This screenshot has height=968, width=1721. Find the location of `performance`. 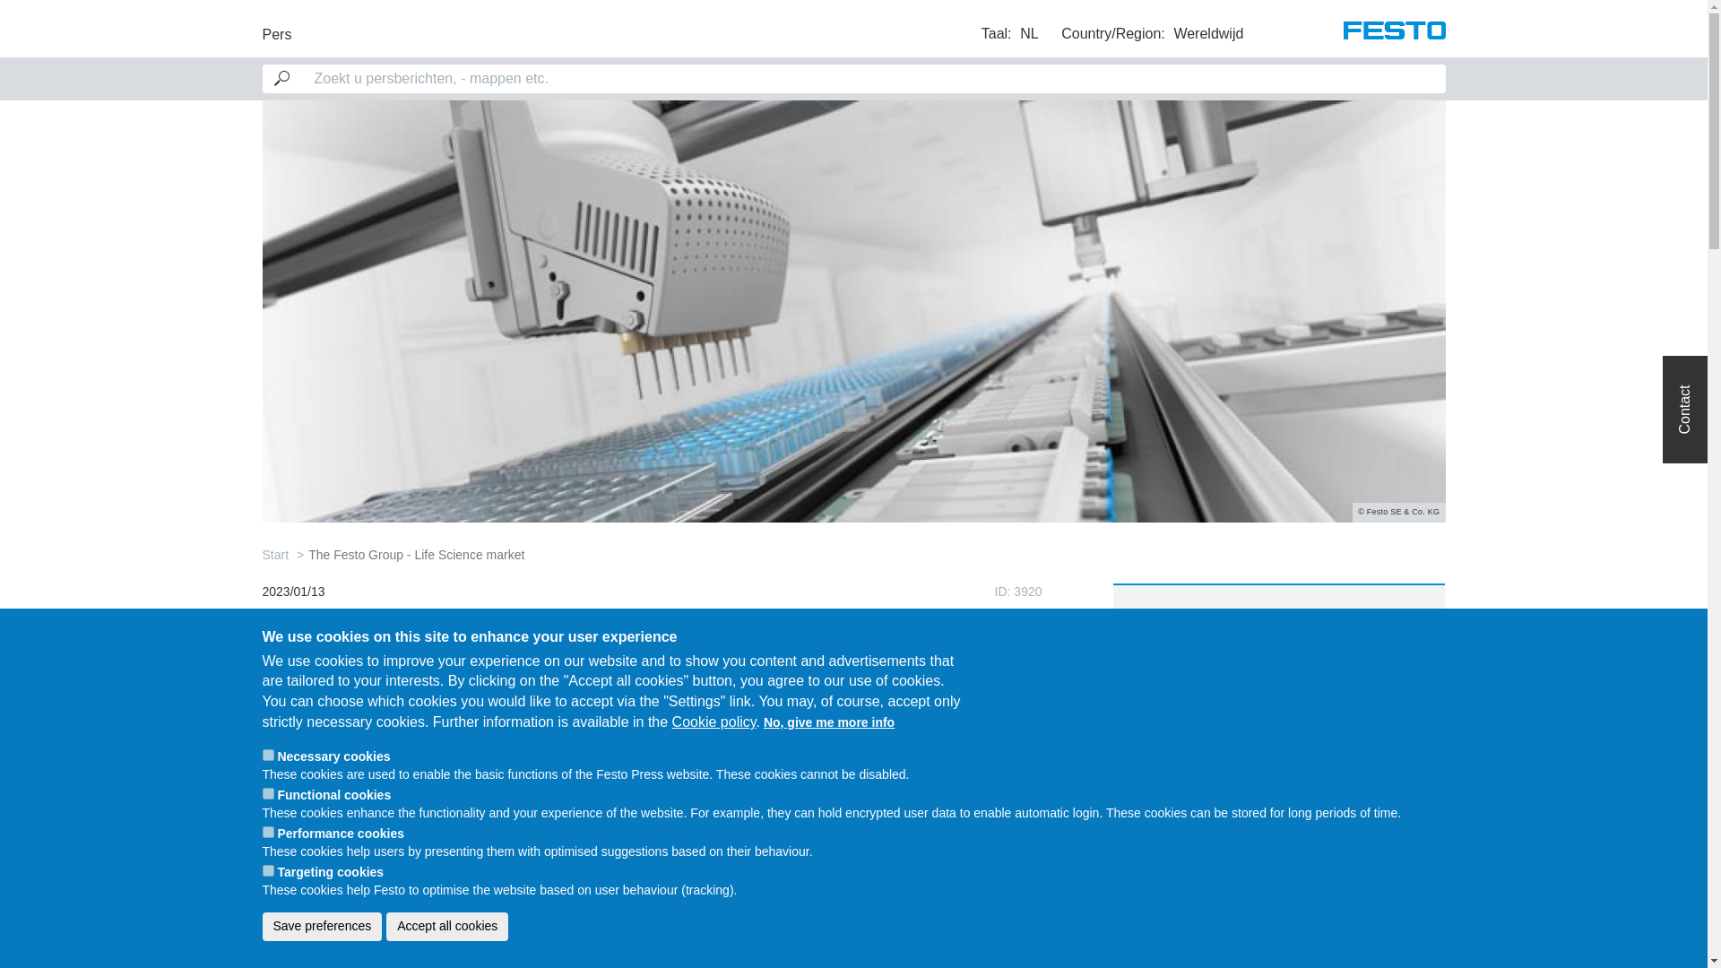

performance is located at coordinates (267, 832).